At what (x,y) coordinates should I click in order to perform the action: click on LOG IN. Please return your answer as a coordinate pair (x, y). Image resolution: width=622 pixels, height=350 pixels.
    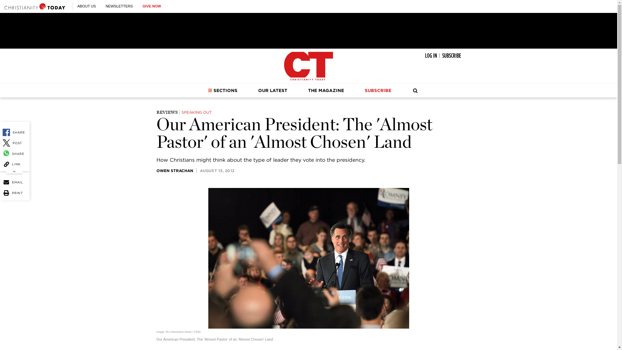
    Looking at the image, I should click on (431, 56).